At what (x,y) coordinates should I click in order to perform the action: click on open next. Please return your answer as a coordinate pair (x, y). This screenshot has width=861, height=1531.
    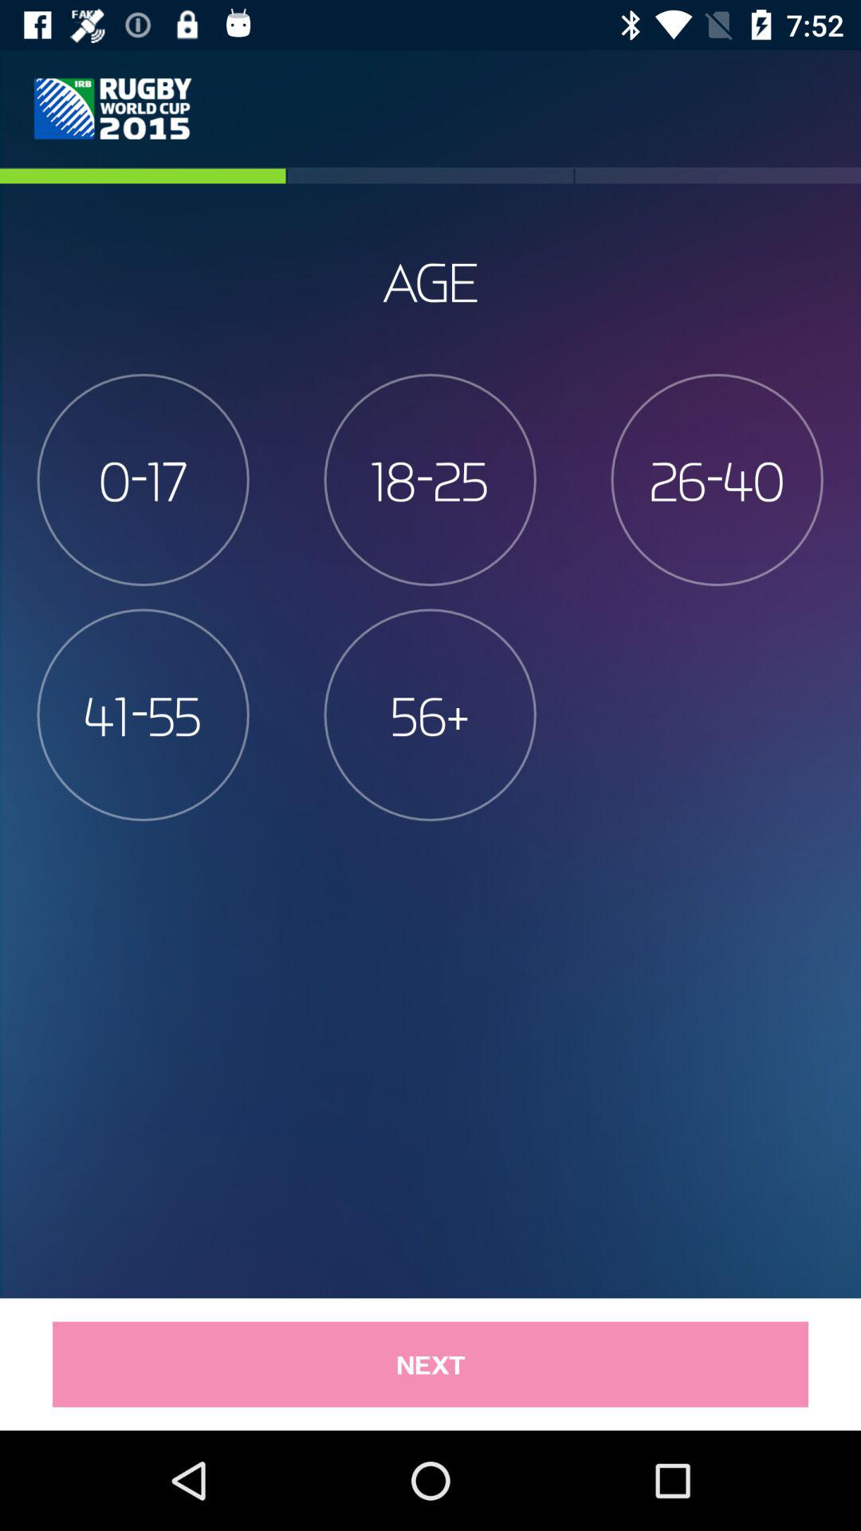
    Looking at the image, I should click on (431, 1364).